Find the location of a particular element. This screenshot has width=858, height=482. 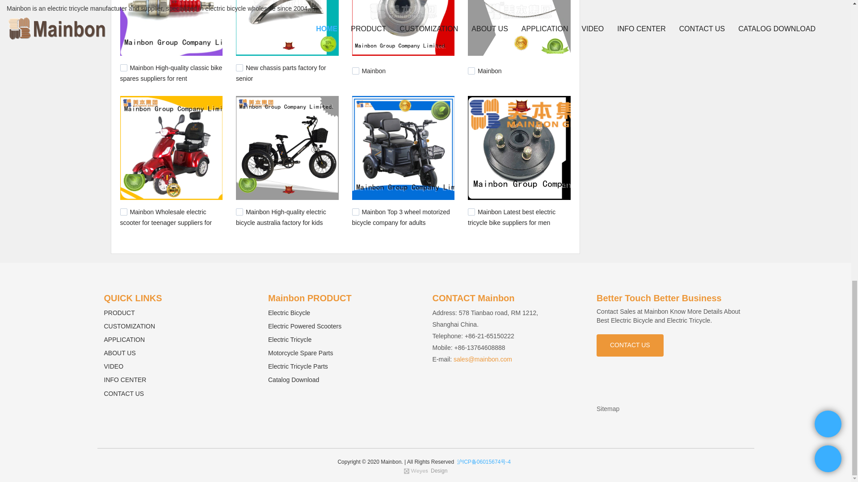

4312 is located at coordinates (123, 212).